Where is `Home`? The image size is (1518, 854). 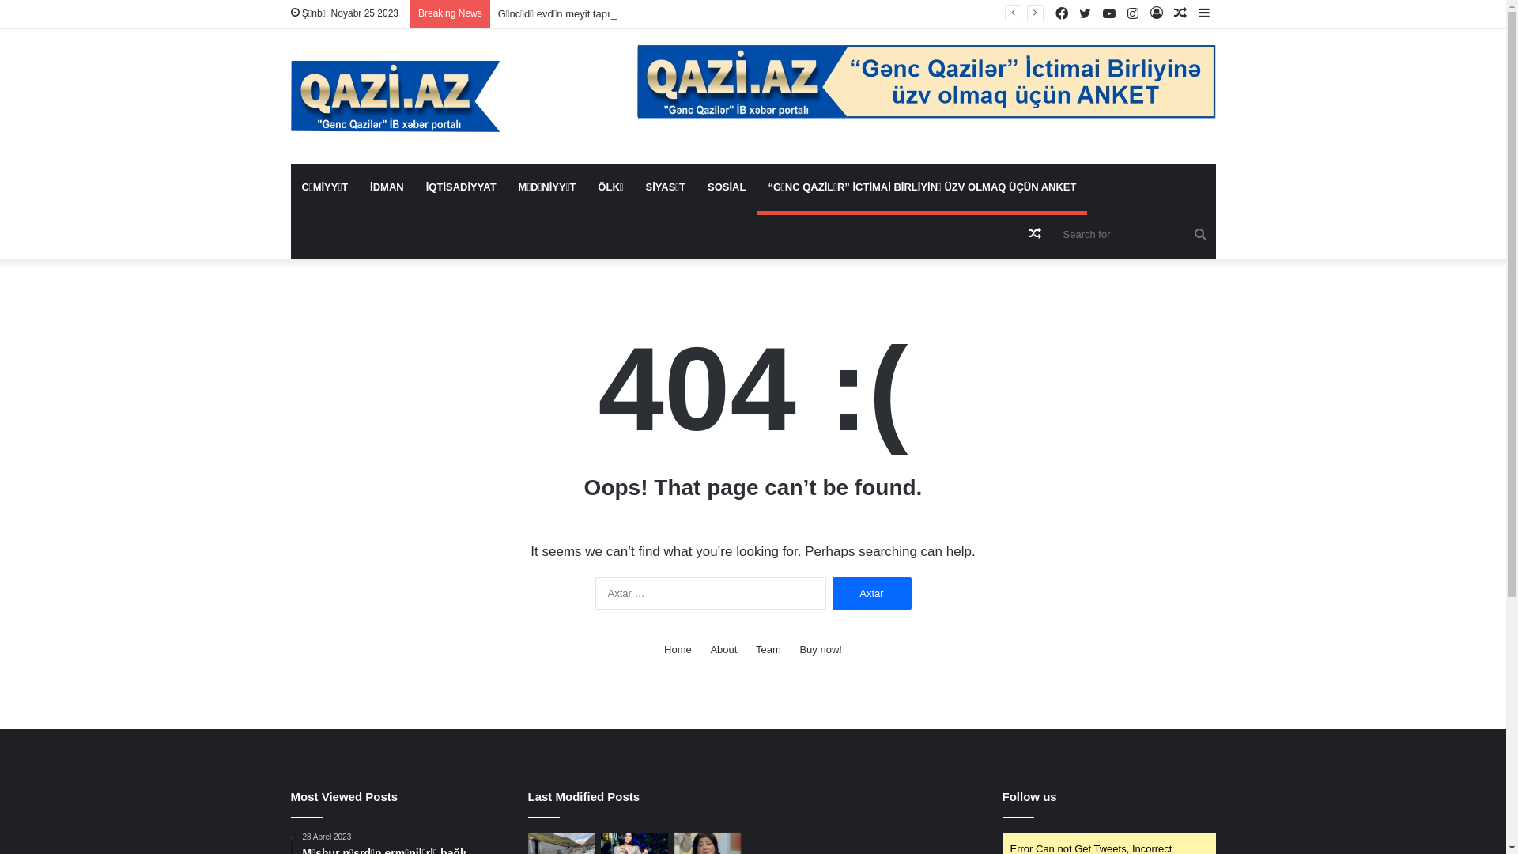
Home is located at coordinates (678, 650).